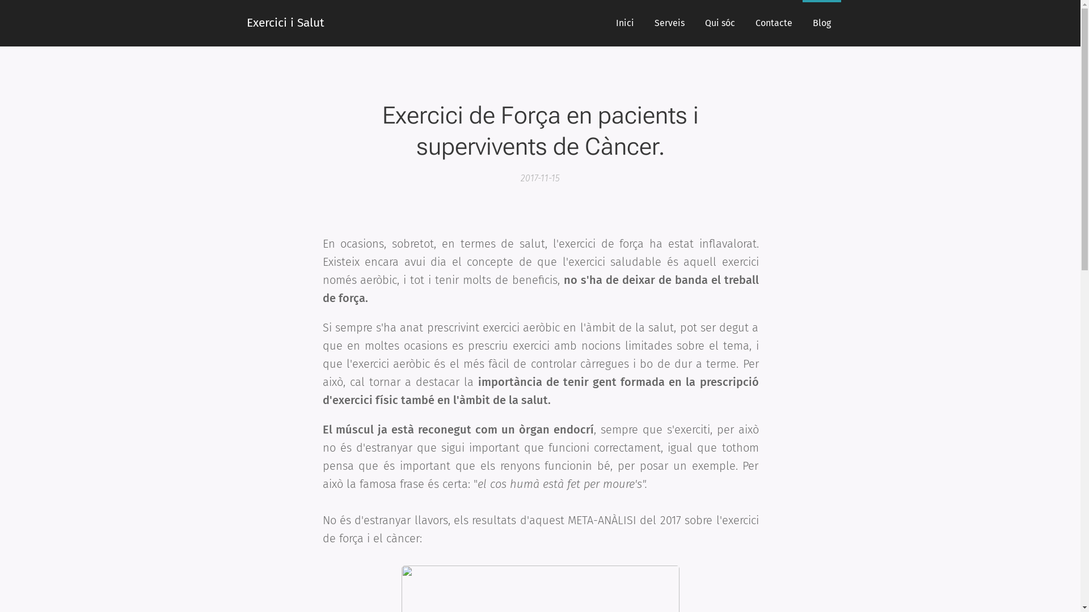 The width and height of the screenshot is (1089, 612). Describe the element at coordinates (821, 23) in the screenshot. I see `Blog` at that location.